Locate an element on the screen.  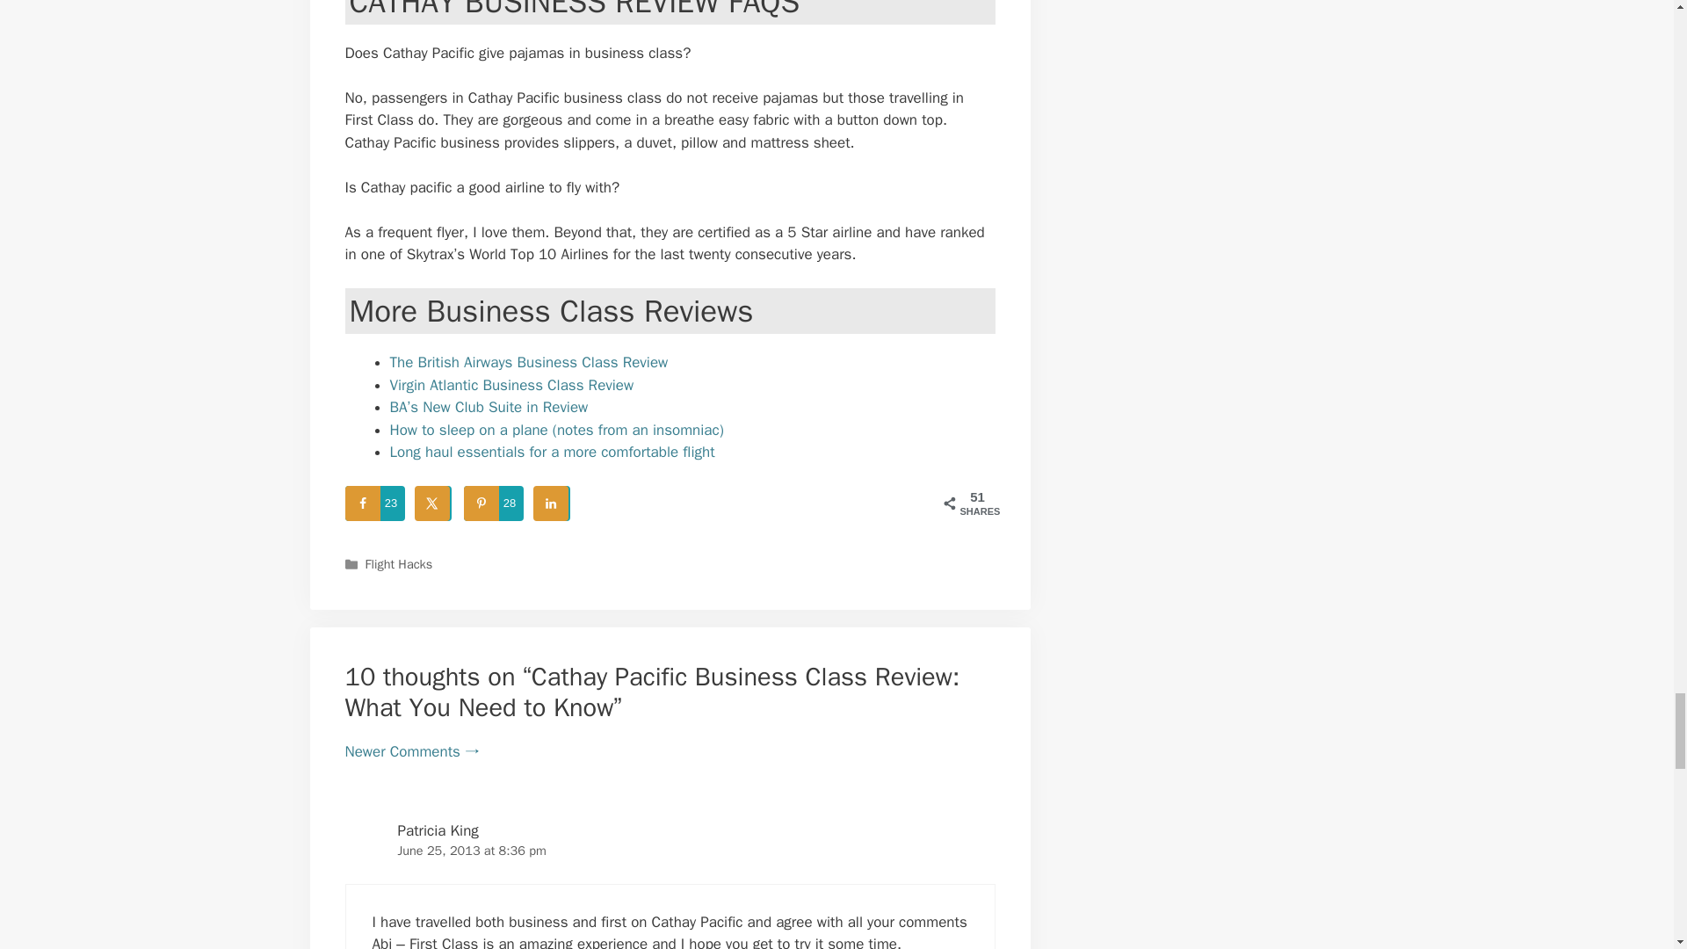
Share on X is located at coordinates (434, 503).